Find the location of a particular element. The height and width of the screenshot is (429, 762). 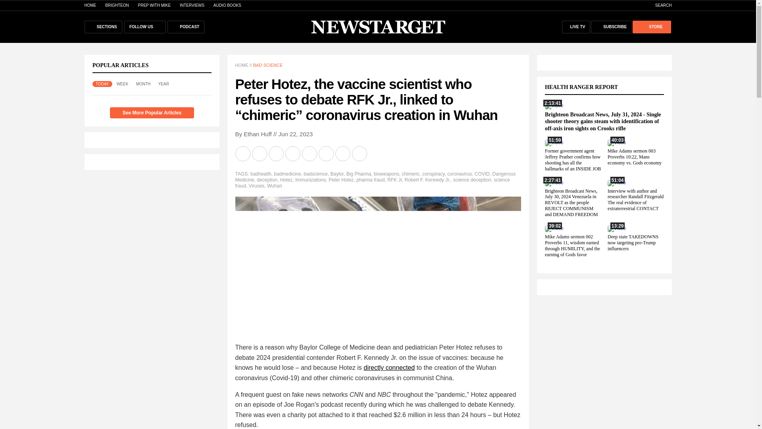

51:59 is located at coordinates (554, 143).